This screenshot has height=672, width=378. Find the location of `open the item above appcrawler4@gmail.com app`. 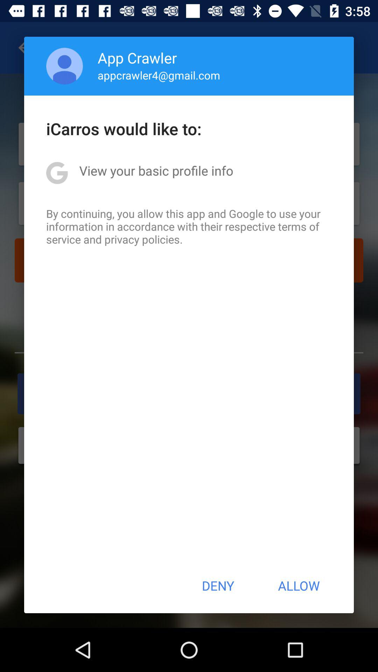

open the item above appcrawler4@gmail.com app is located at coordinates (137, 57).